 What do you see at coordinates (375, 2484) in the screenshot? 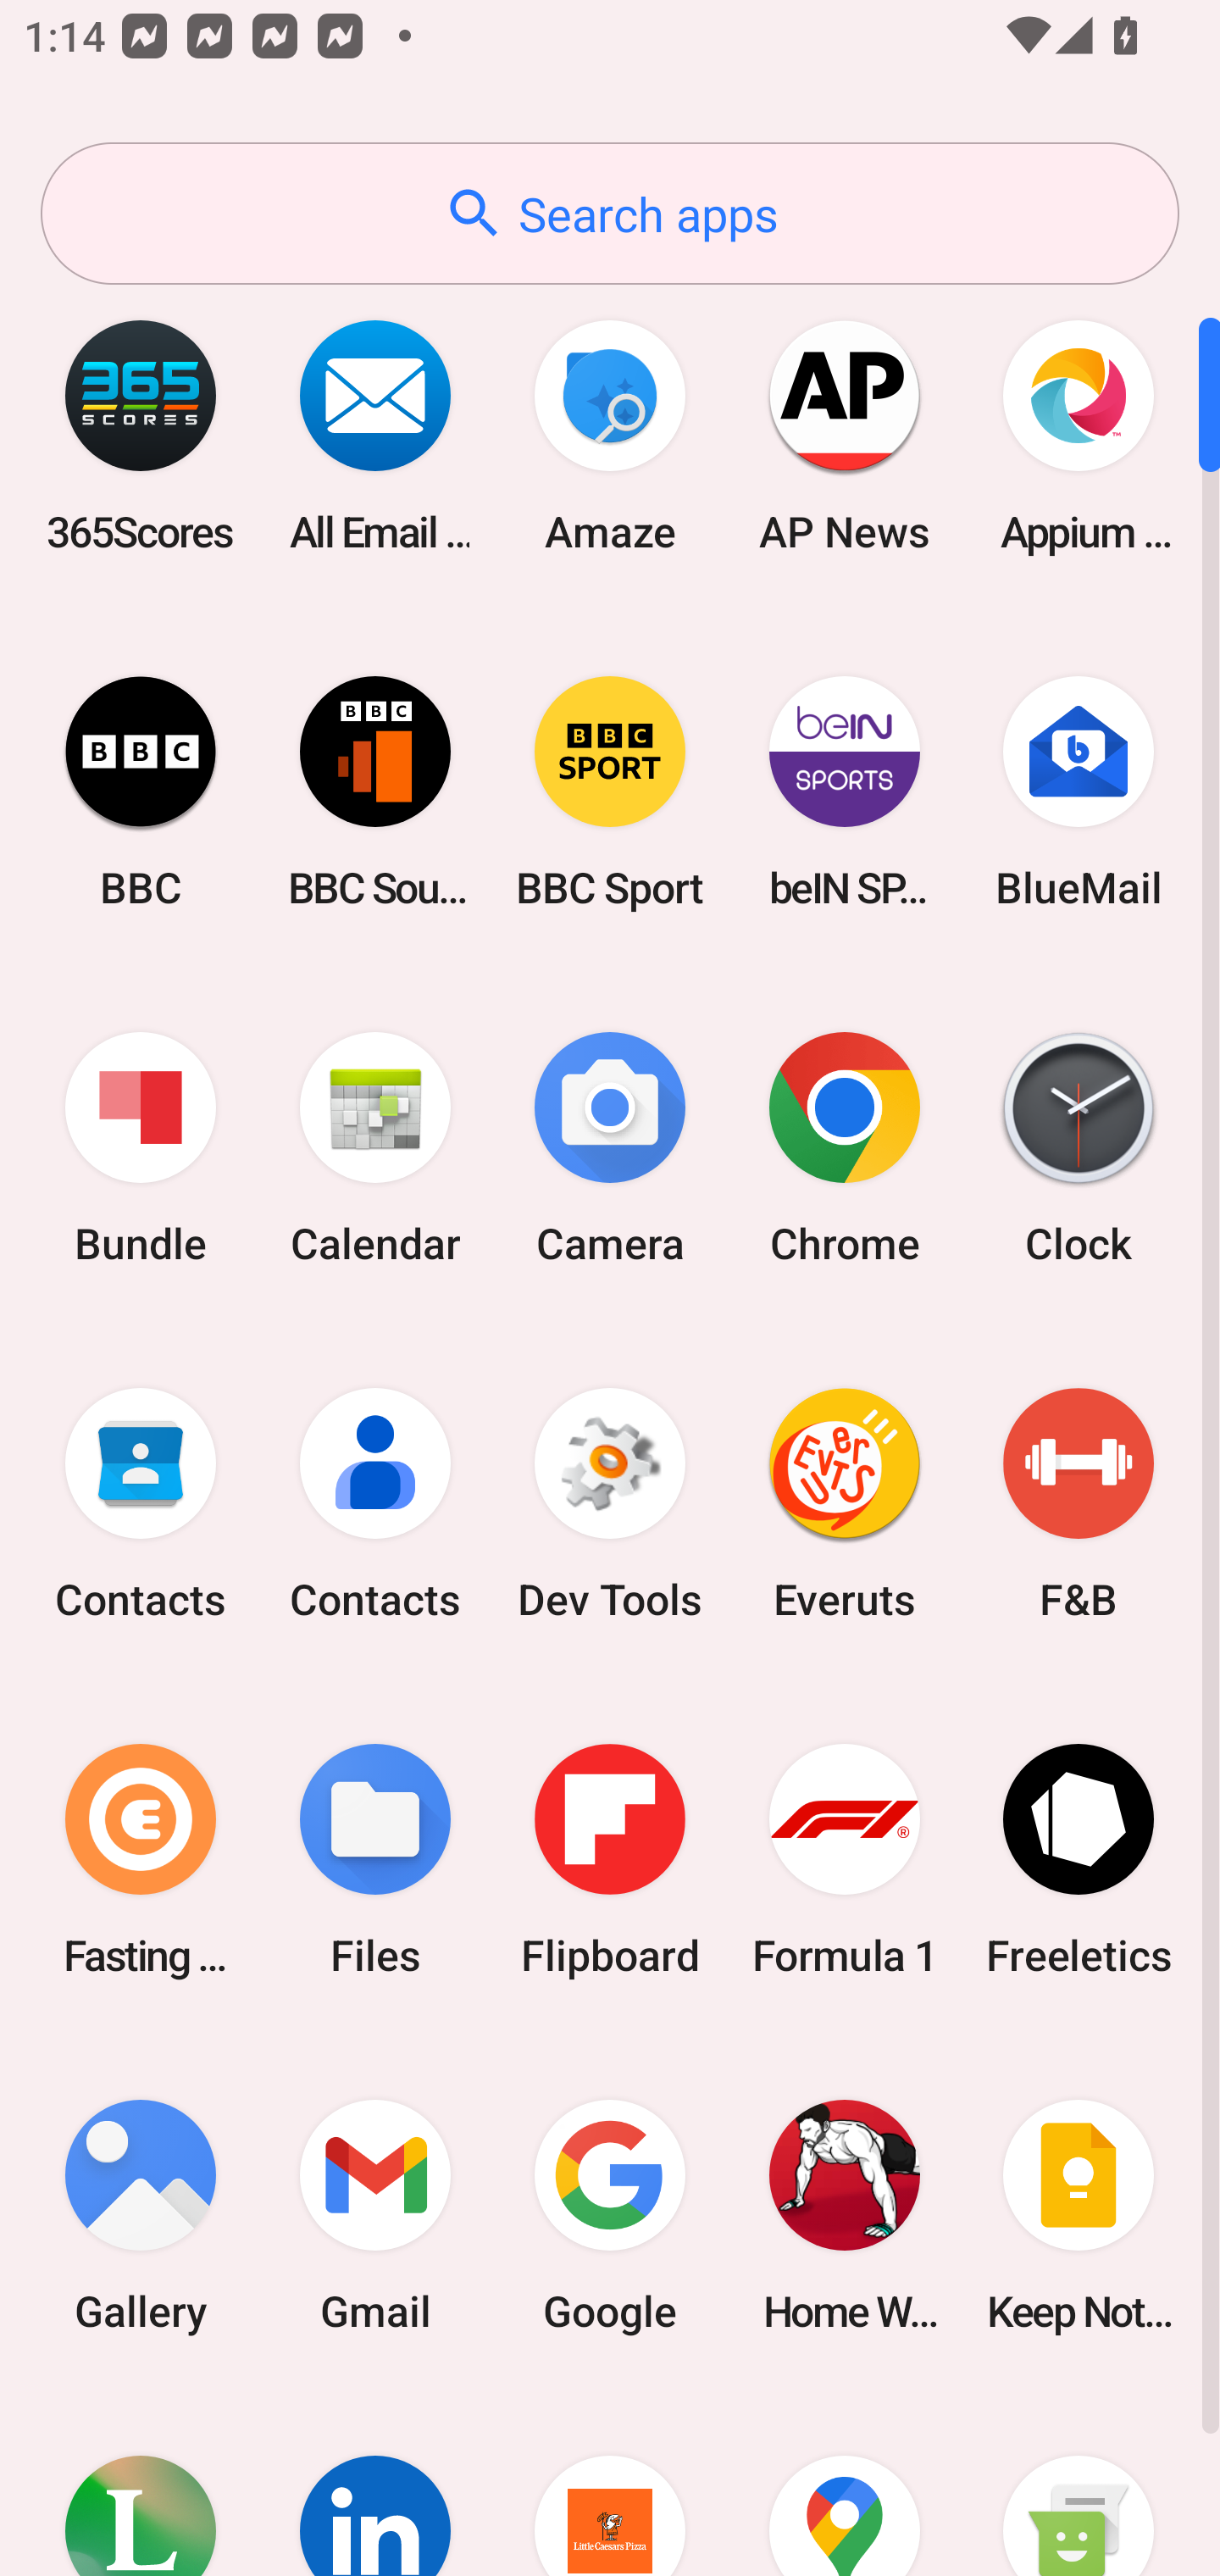
I see `LinkedIn` at bounding box center [375, 2484].